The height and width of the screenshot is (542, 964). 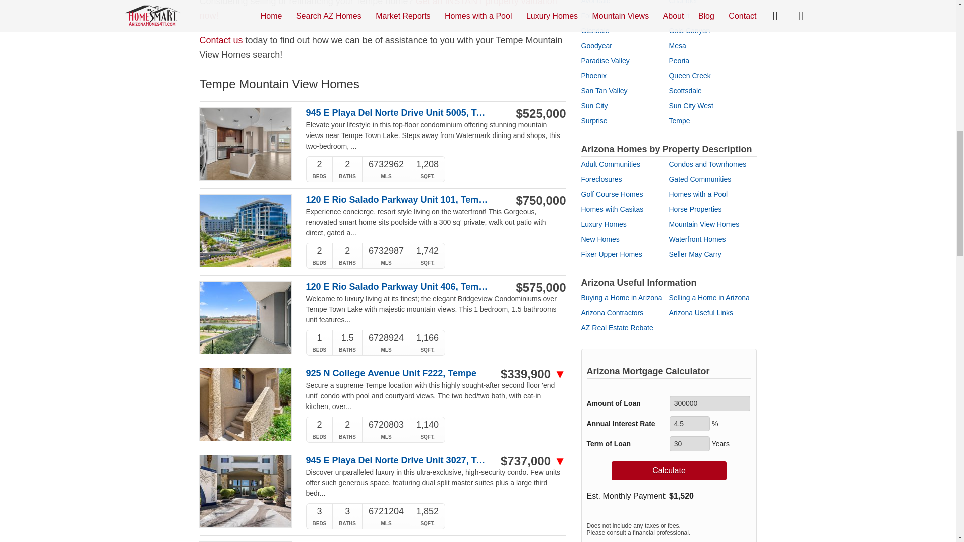 I want to click on 120 E Rio Salado Parkway Unit 101, Tempe, so click(x=398, y=200).